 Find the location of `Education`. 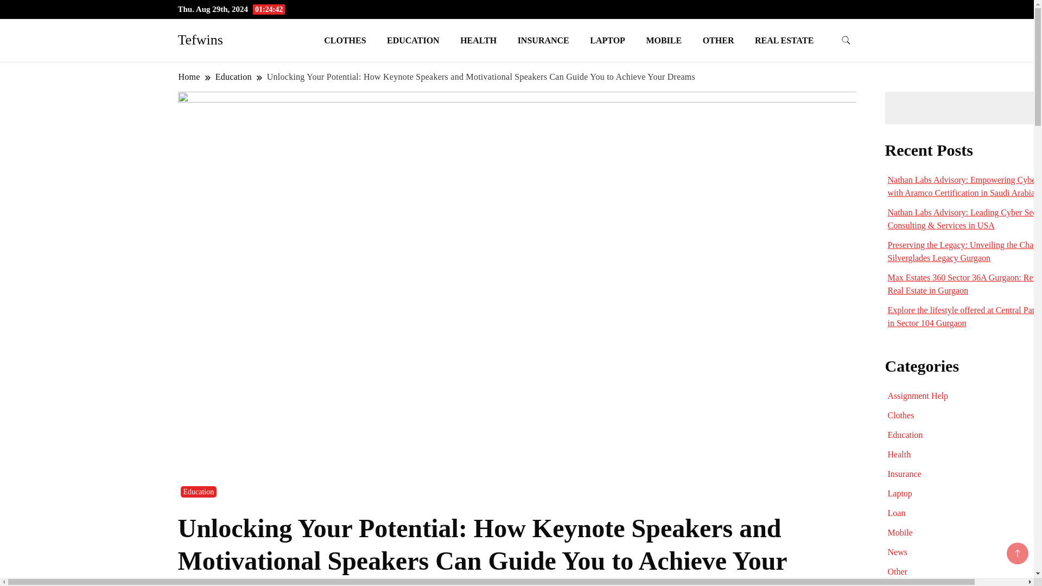

Education is located at coordinates (233, 77).